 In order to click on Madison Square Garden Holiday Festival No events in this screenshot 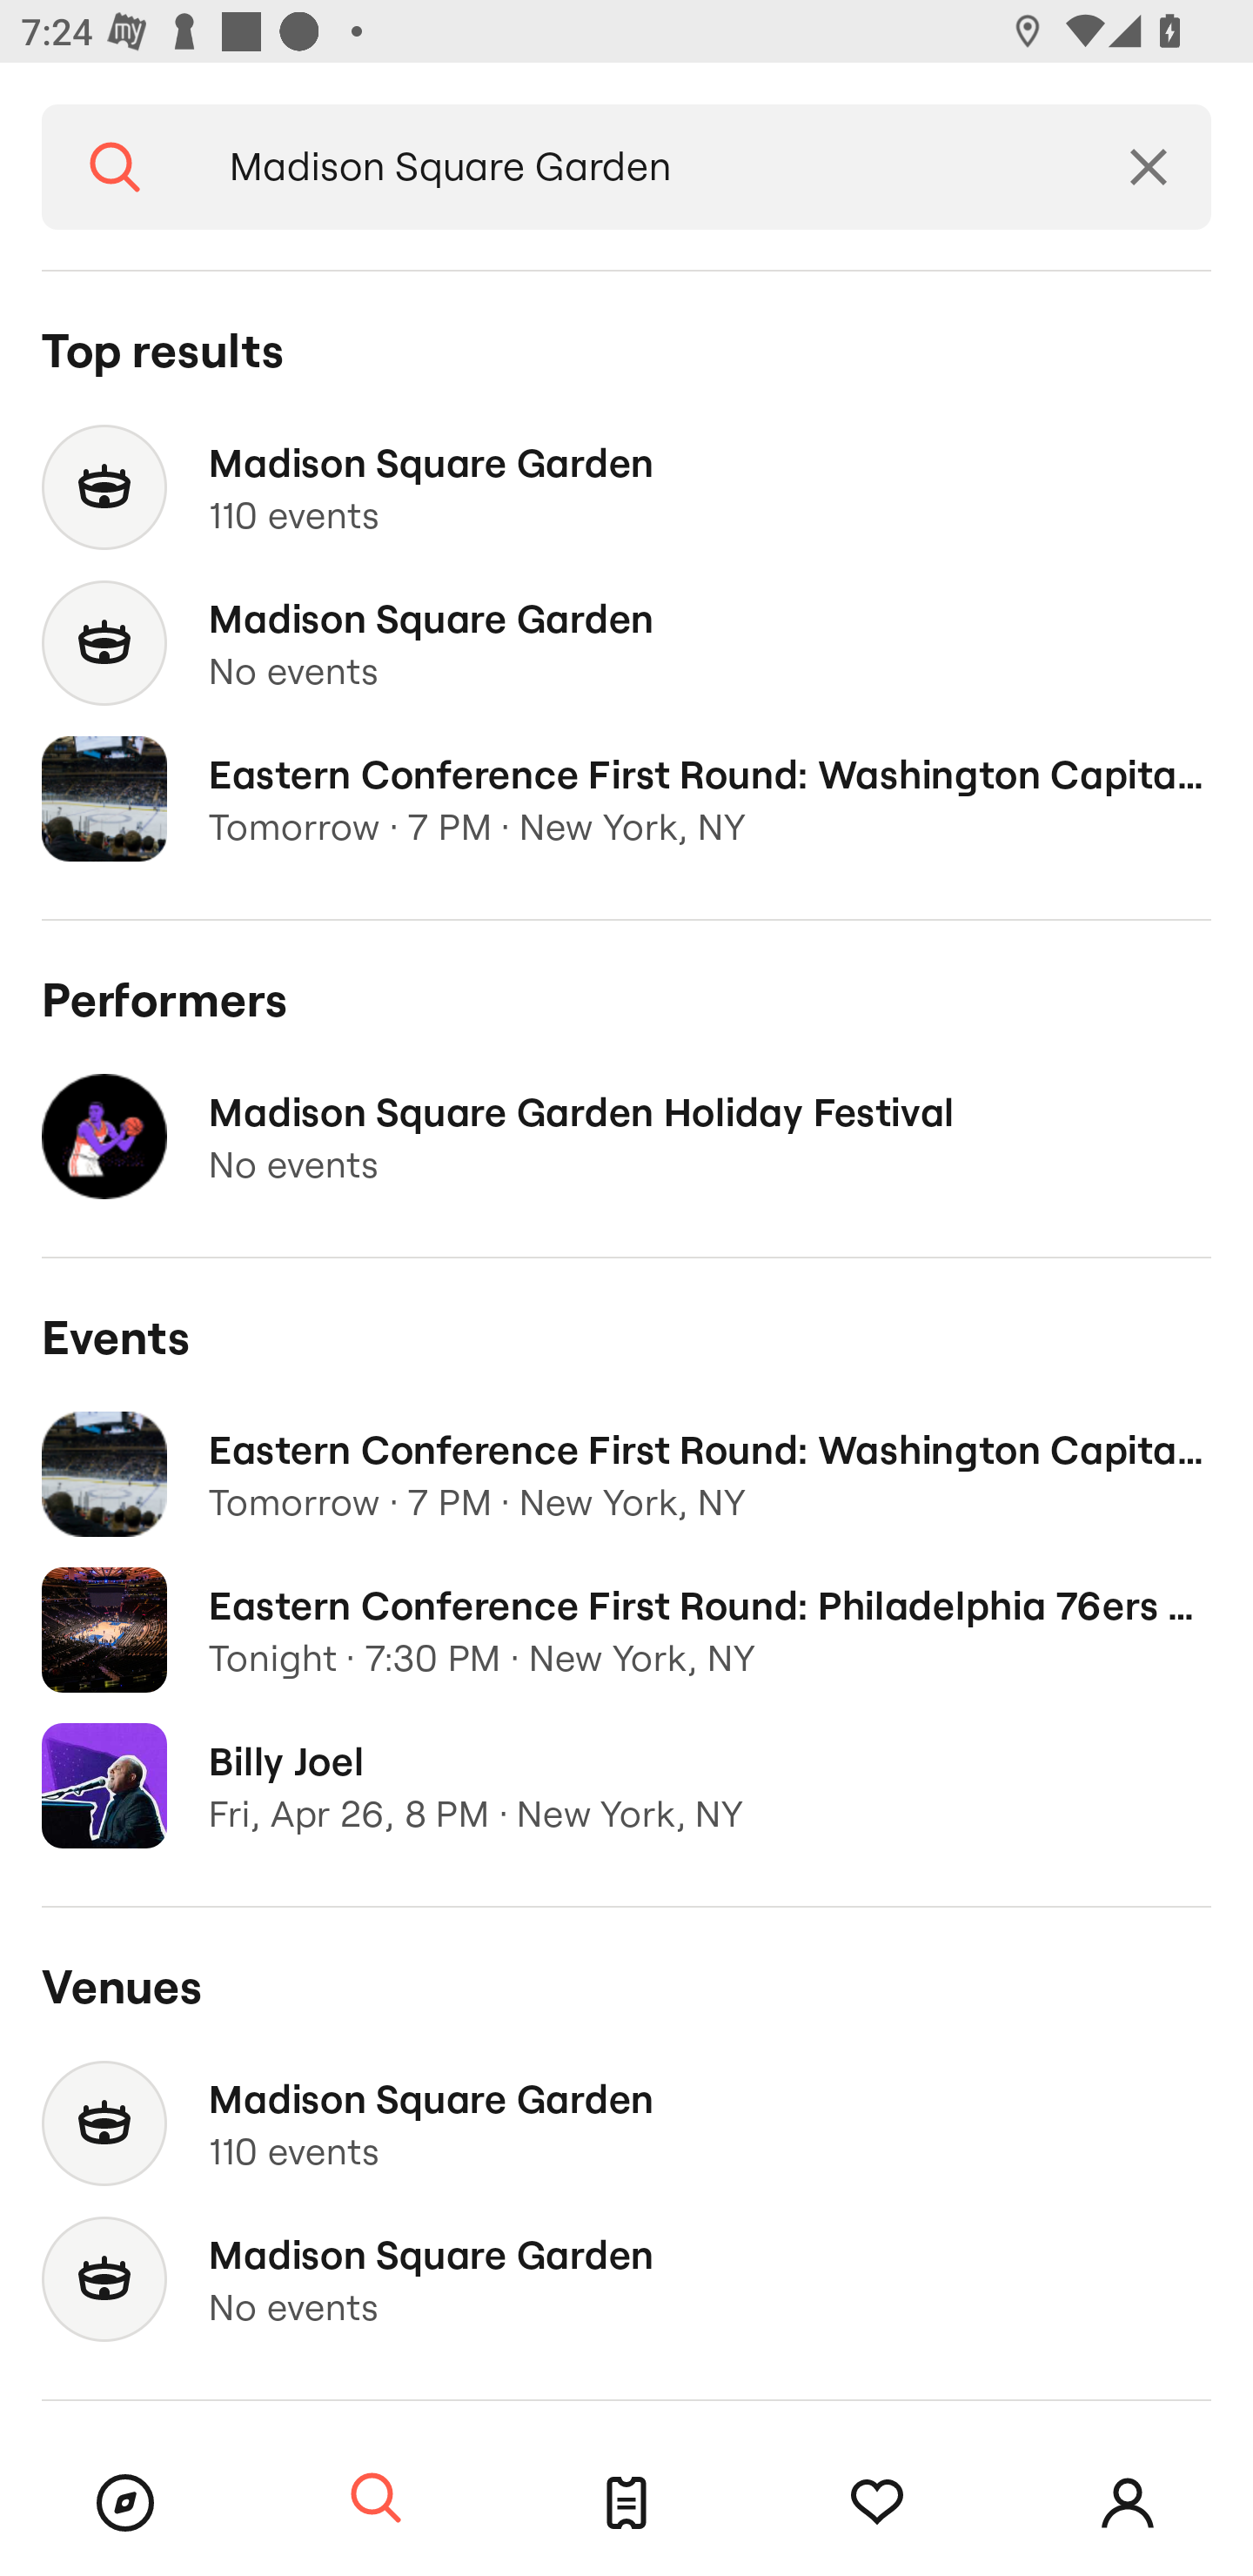, I will do `click(626, 1137)`.